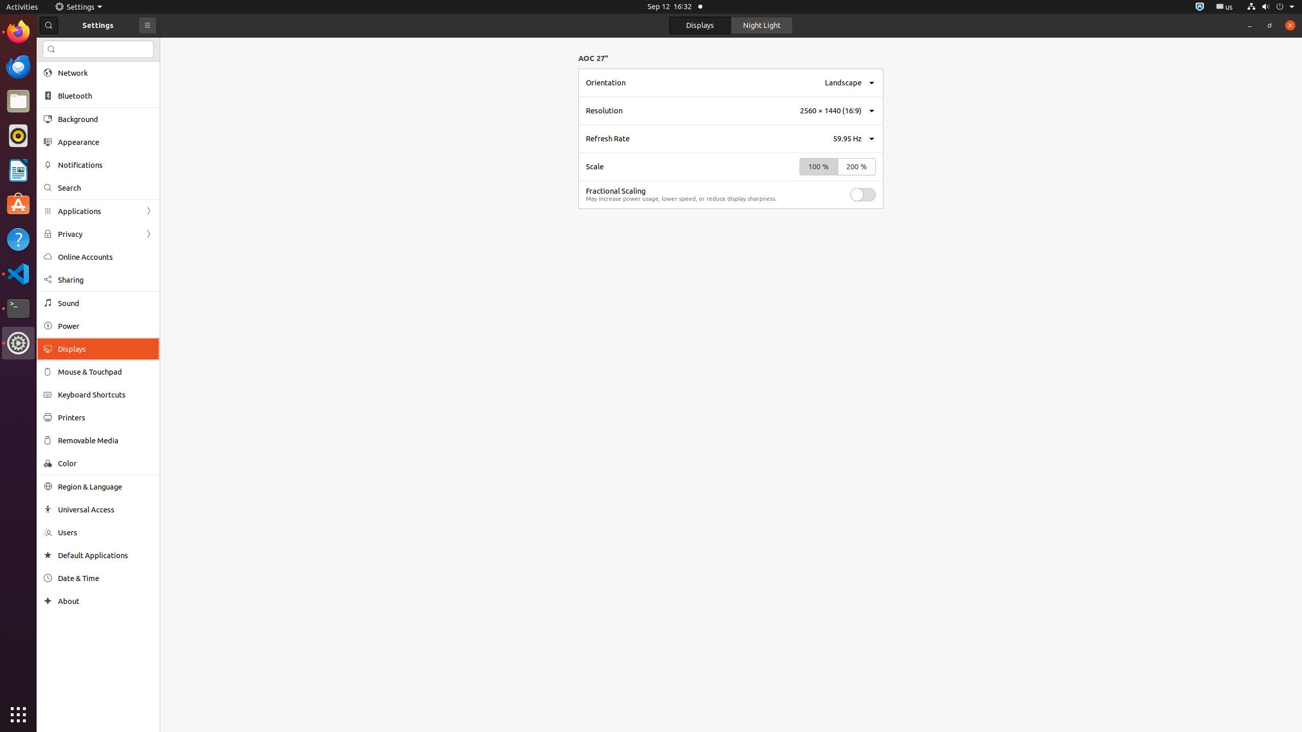  Describe the element at coordinates (105, 533) in the screenshot. I see `Users` at that location.